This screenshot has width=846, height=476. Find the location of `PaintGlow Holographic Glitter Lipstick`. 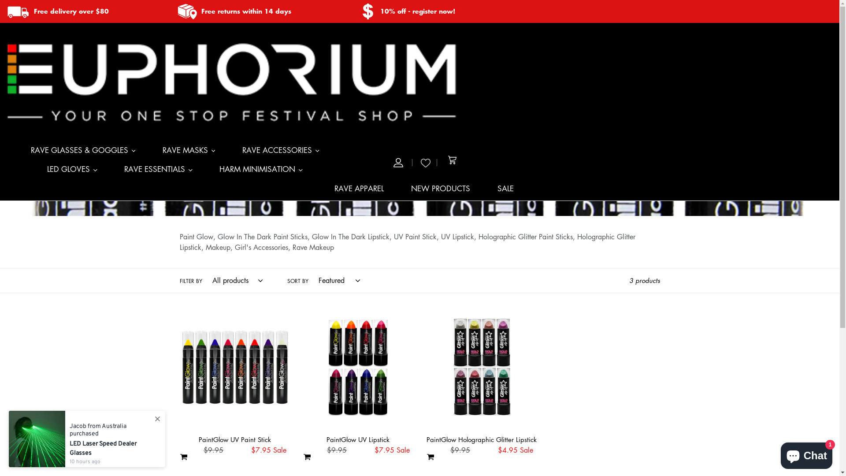

PaintGlow Holographic Glitter Lipstick is located at coordinates (482, 377).